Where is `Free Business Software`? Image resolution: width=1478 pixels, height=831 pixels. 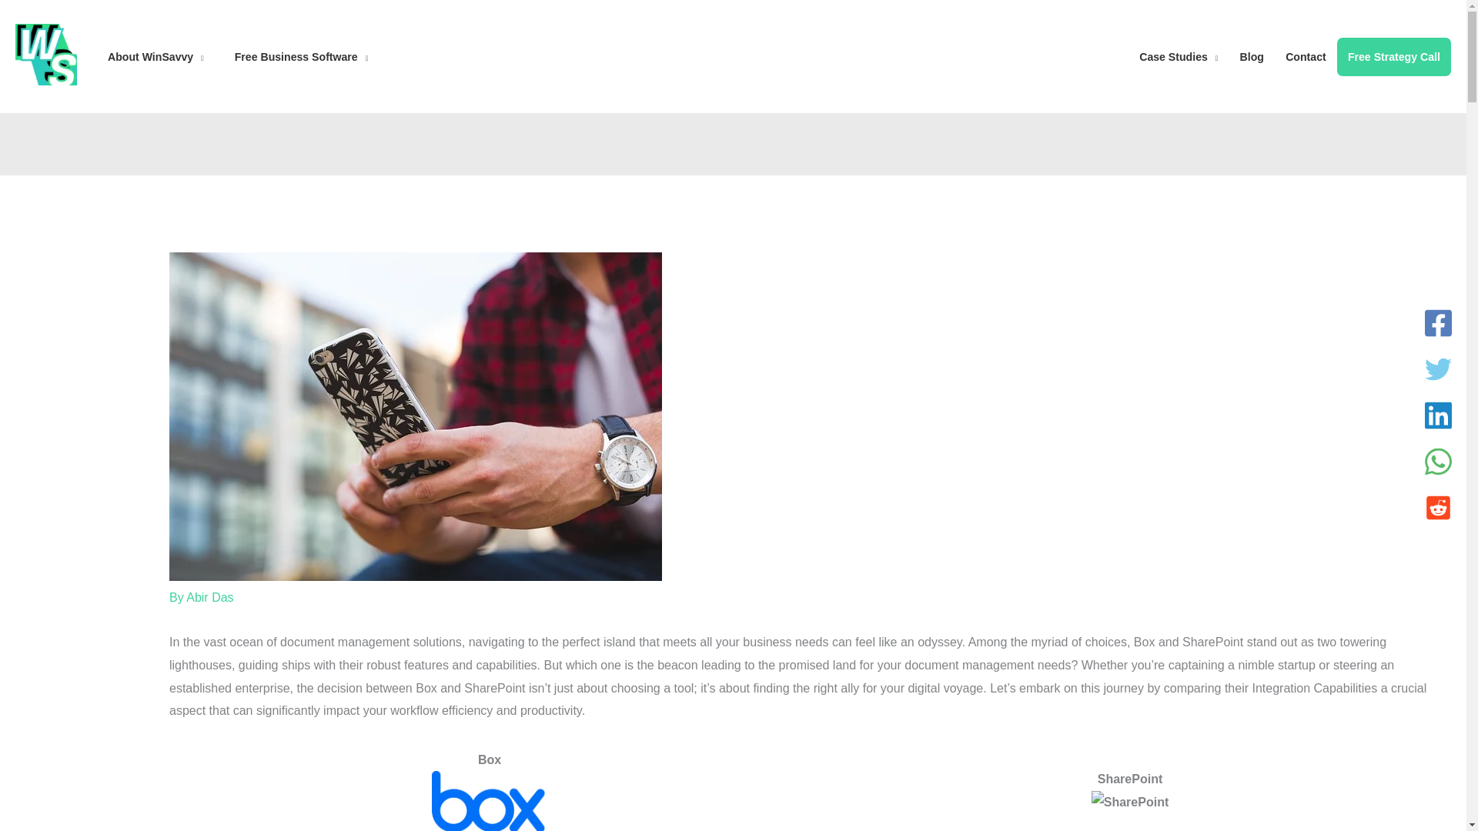
Free Business Software is located at coordinates (300, 55).